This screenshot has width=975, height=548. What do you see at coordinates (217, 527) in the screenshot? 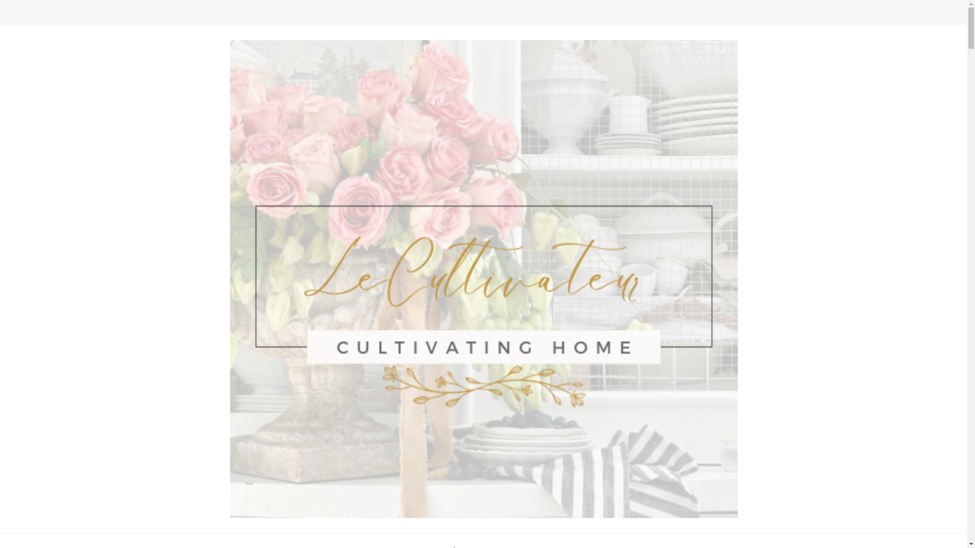
I see `LeCultivateur` at bounding box center [217, 527].